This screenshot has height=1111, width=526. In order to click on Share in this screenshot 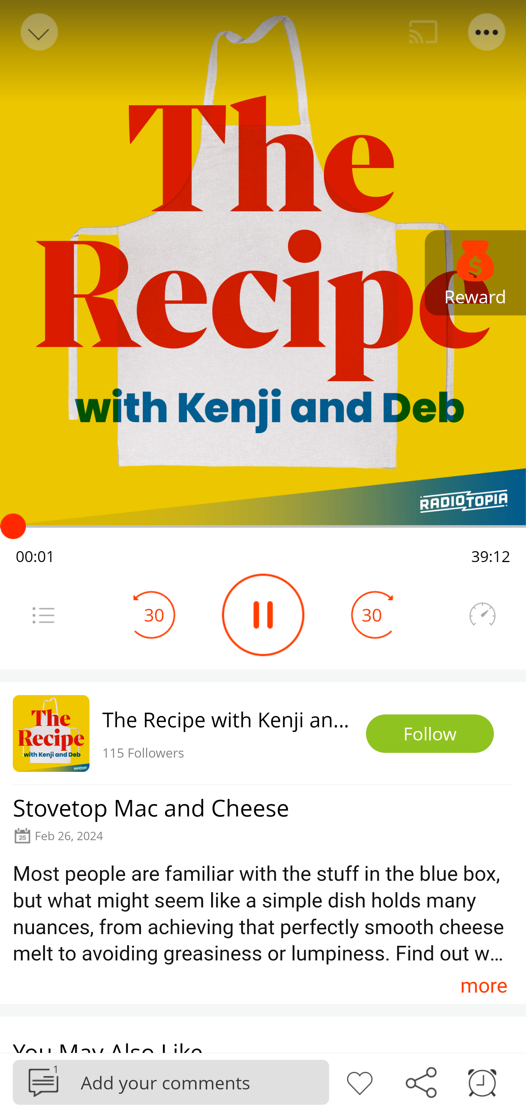, I will do `click(421, 1081)`.